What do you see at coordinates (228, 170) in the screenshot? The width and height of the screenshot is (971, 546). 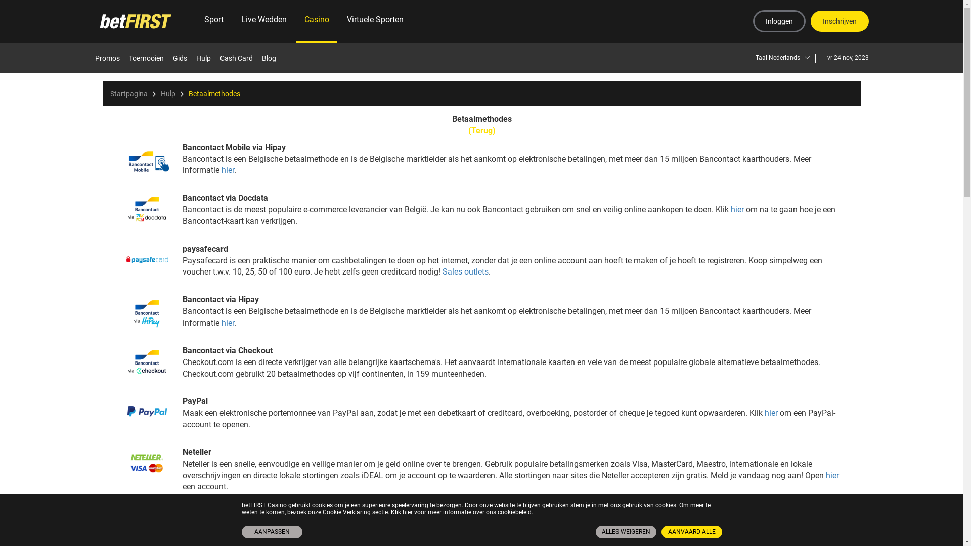 I see `hier` at bounding box center [228, 170].